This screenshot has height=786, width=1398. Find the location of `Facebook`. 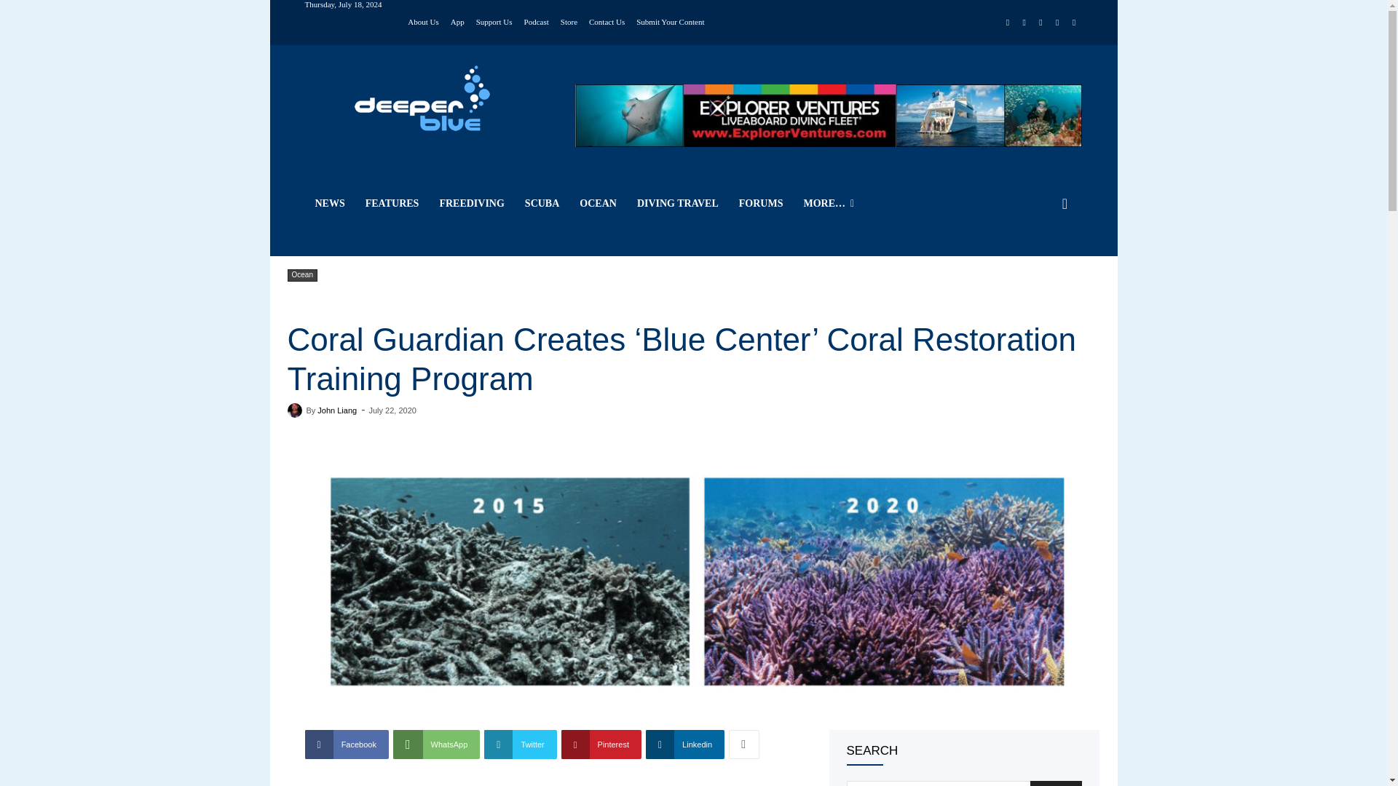

Facebook is located at coordinates (1008, 23).